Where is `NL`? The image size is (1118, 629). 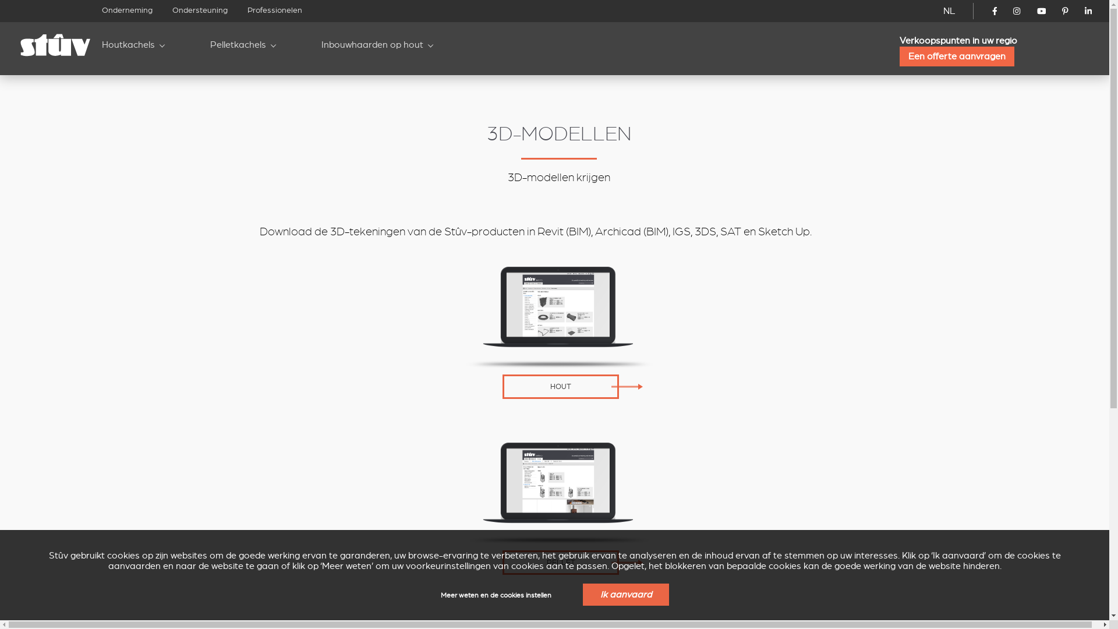 NL is located at coordinates (949, 11).